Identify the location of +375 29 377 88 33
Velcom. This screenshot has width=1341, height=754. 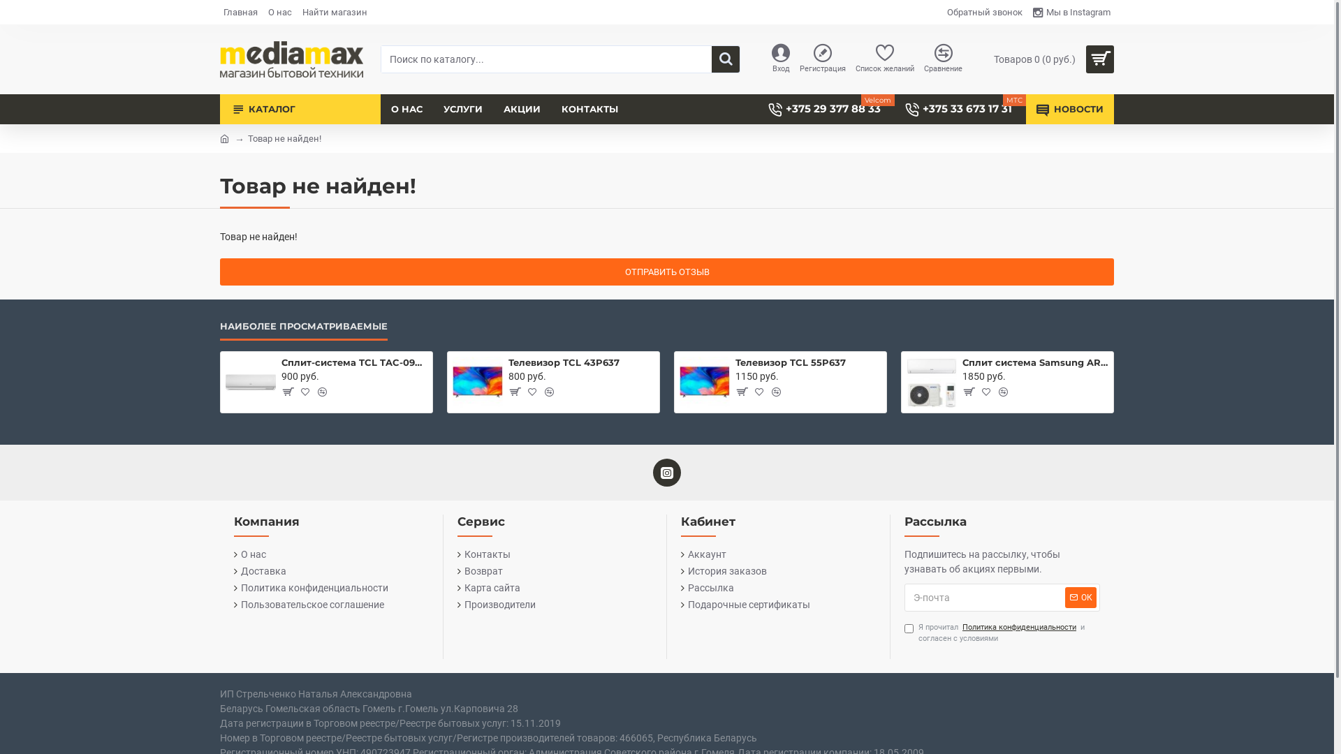
(826, 109).